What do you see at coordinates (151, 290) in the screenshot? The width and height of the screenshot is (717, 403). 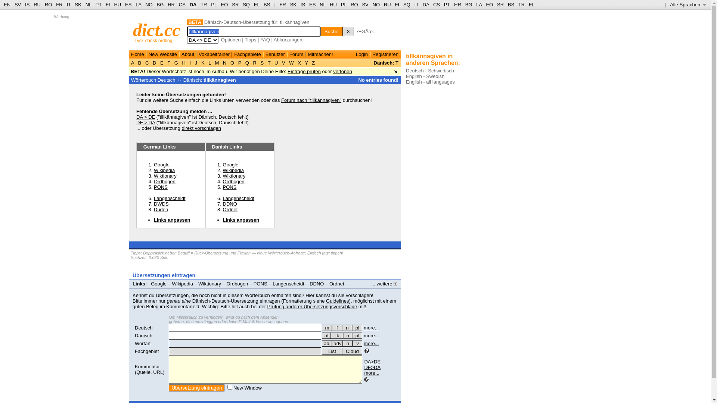 I see `Links anpassen` at bounding box center [151, 290].